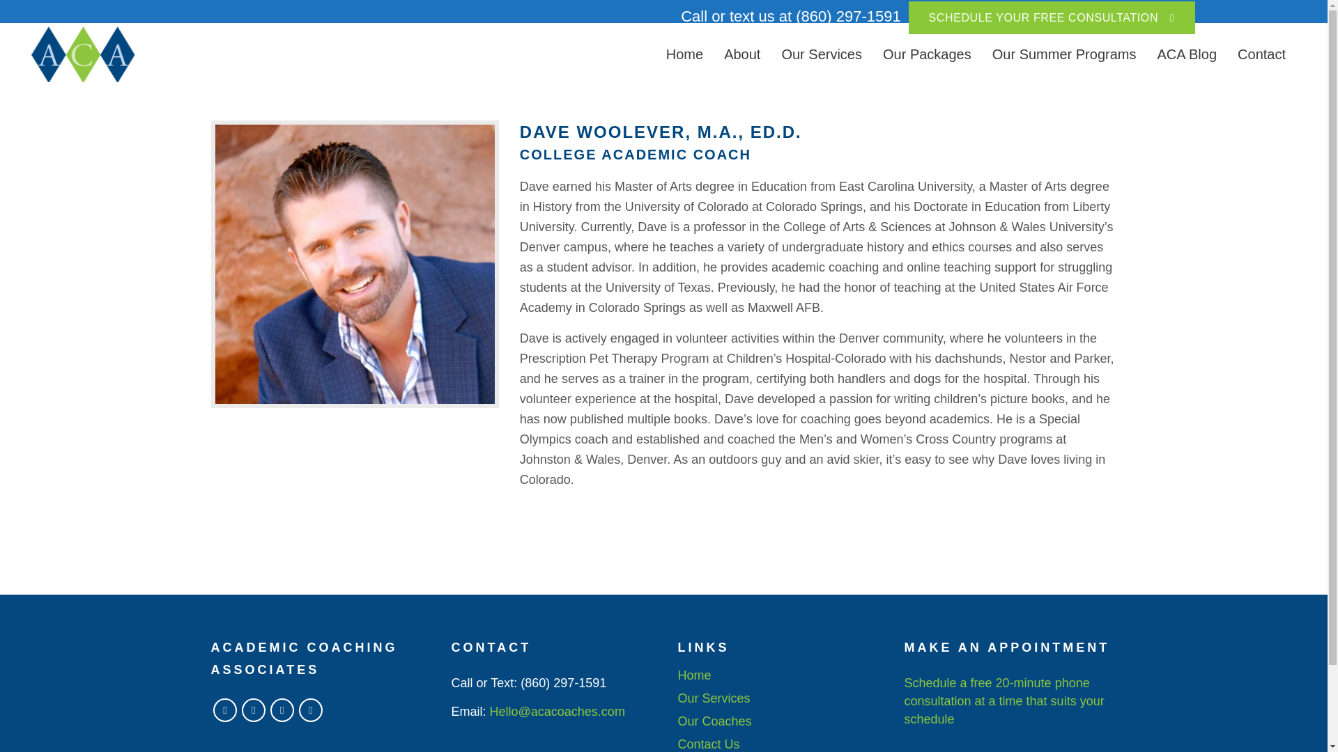  What do you see at coordinates (1261, 54) in the screenshot?
I see `Contact` at bounding box center [1261, 54].